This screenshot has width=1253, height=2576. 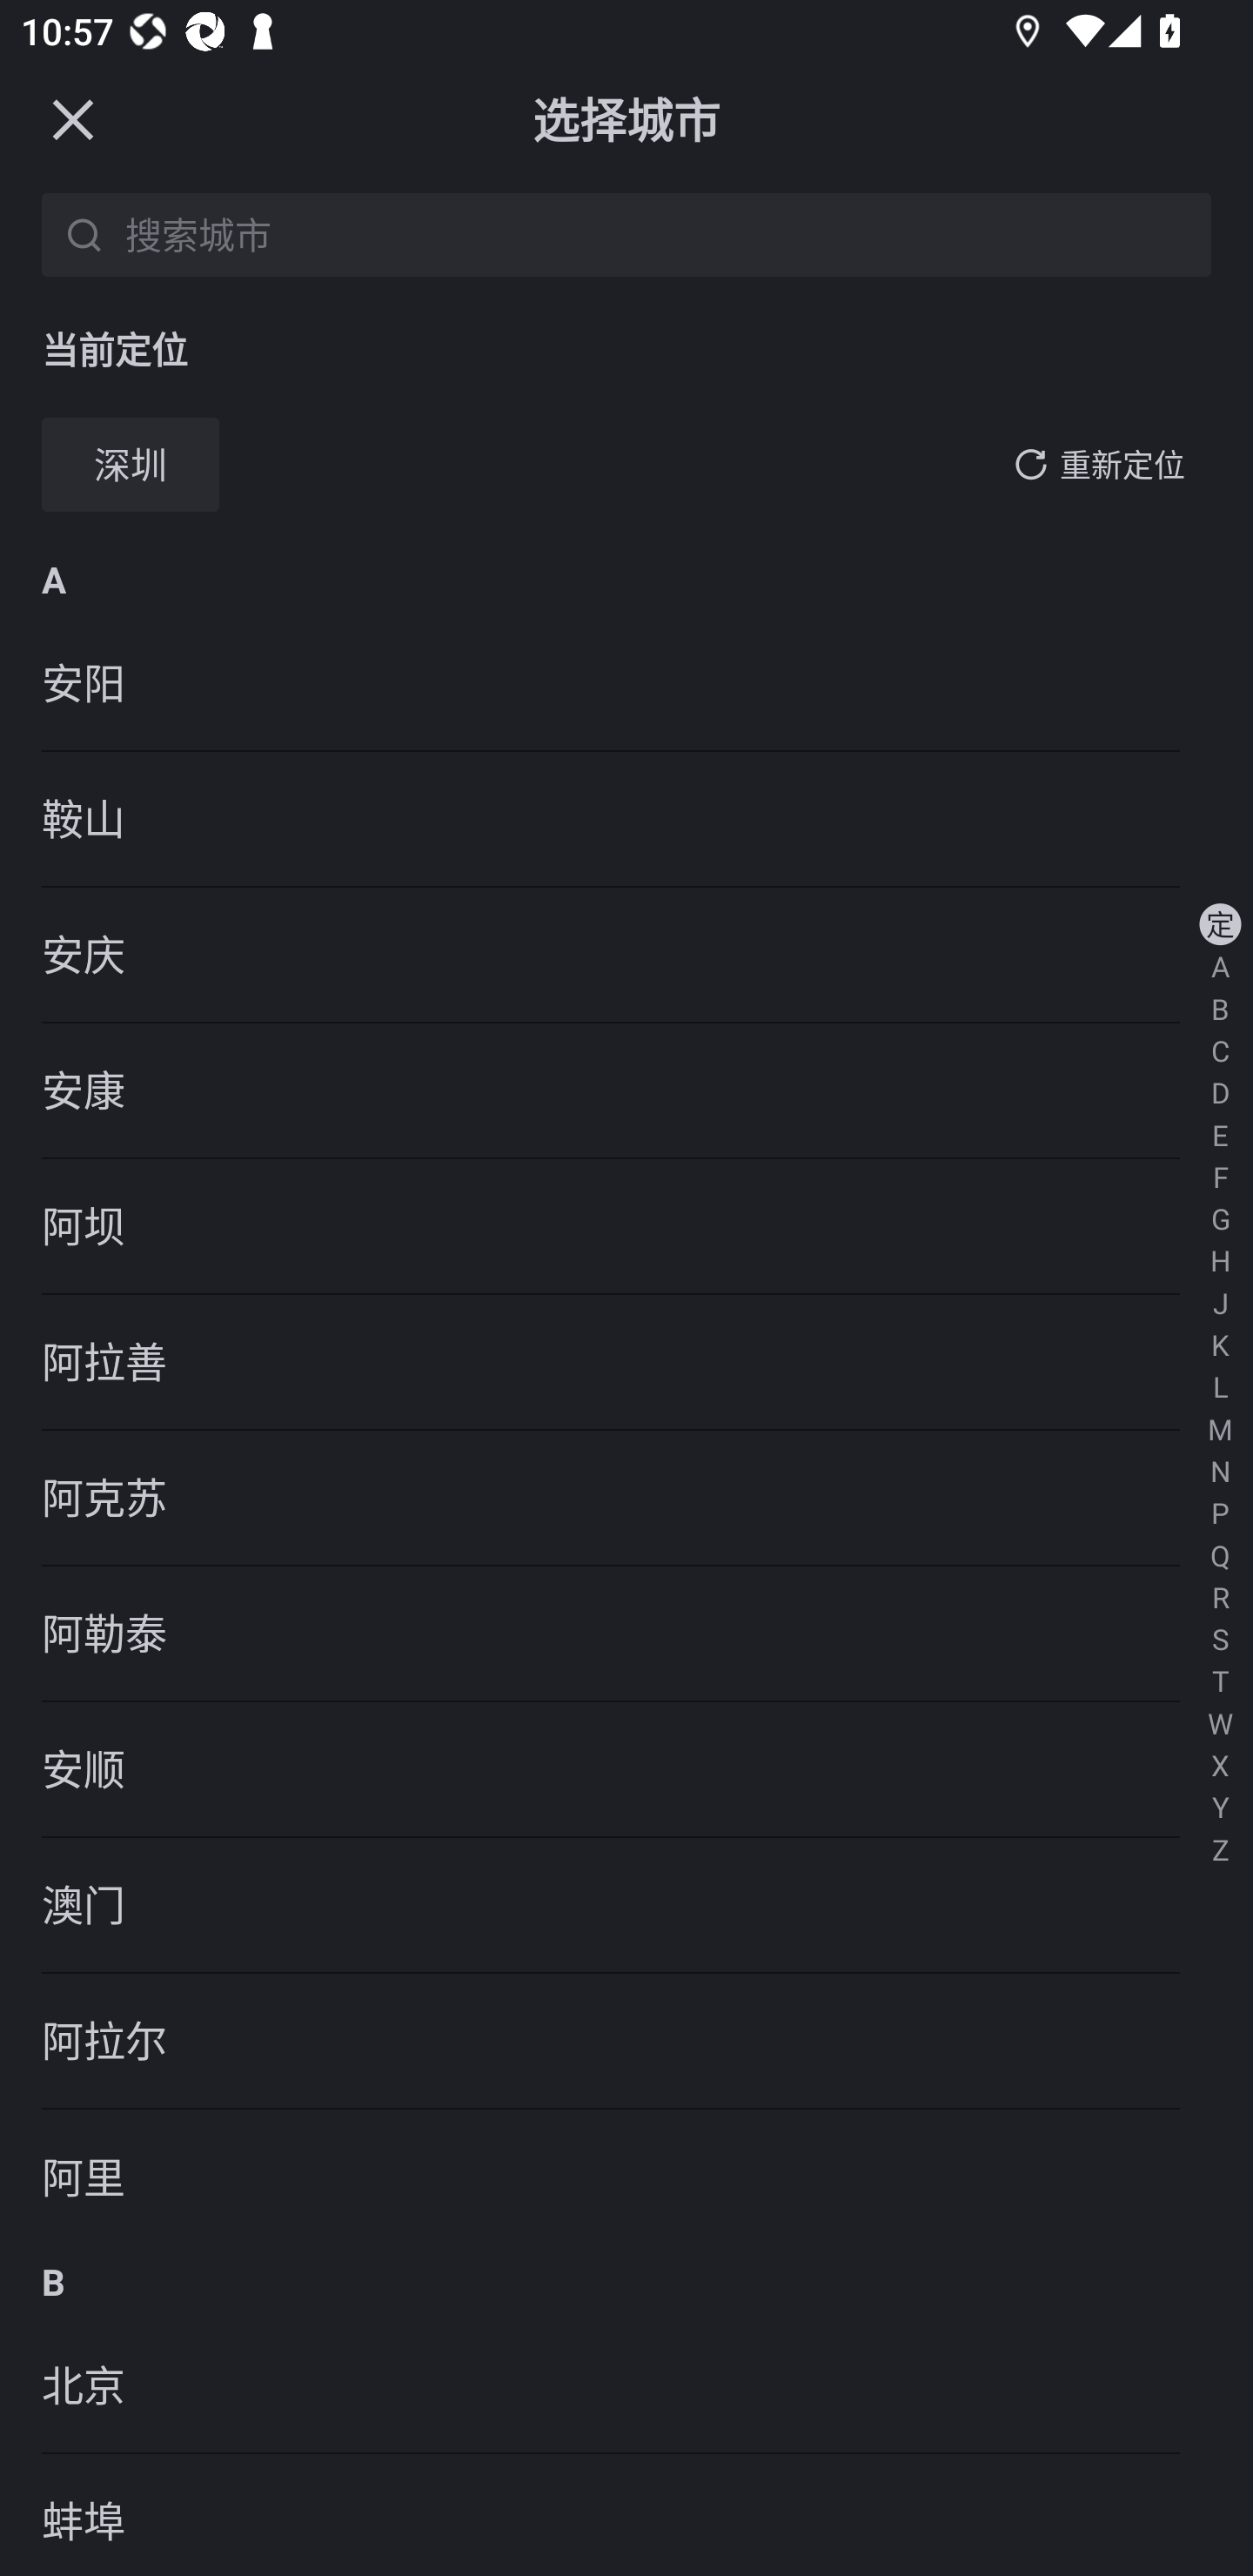 What do you see at coordinates (626, 684) in the screenshot?
I see `安阳` at bounding box center [626, 684].